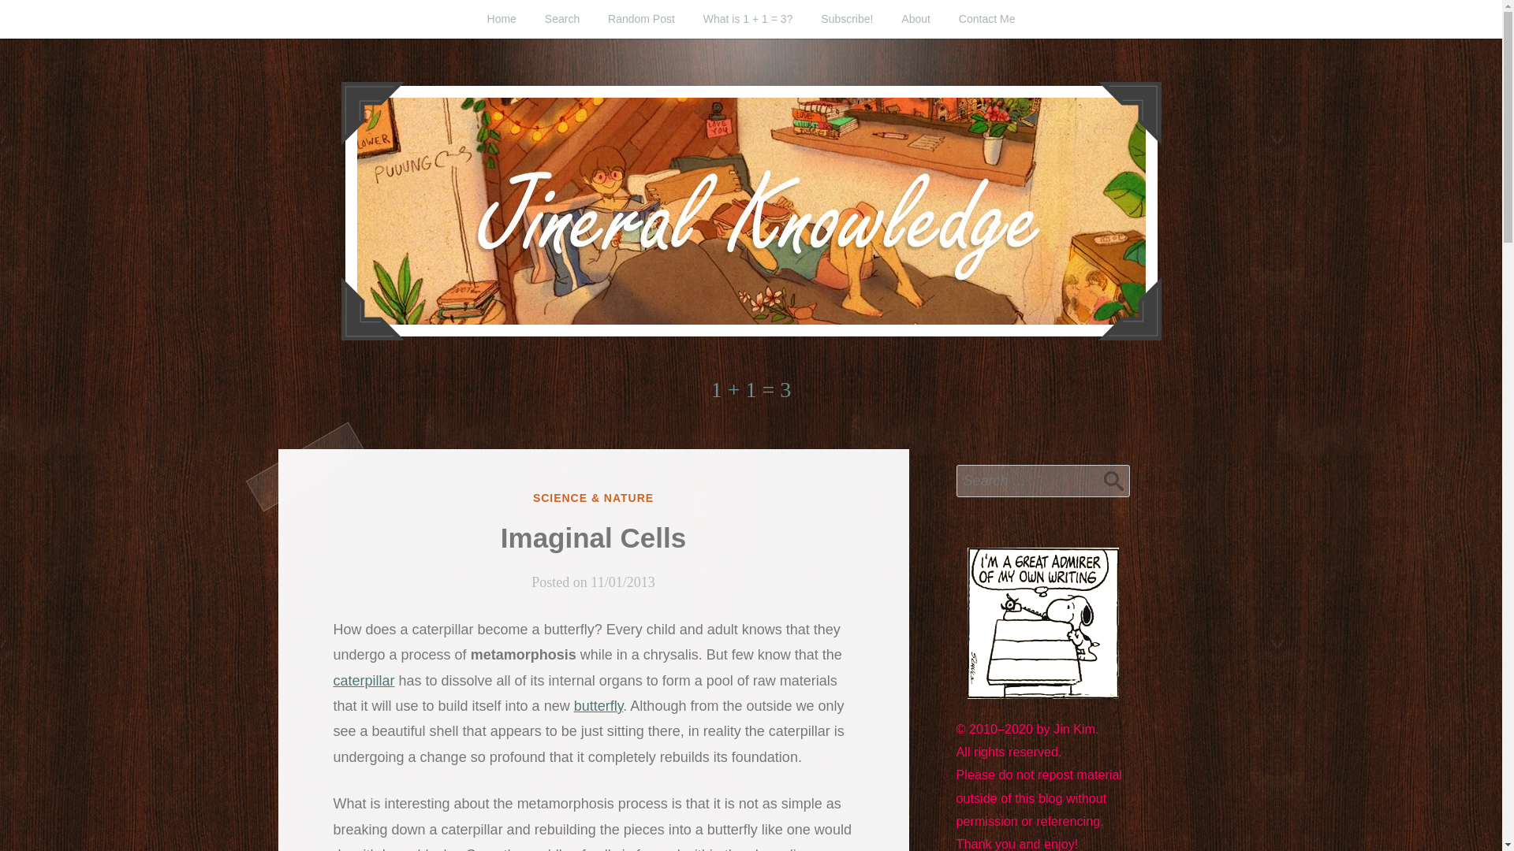  I want to click on Search, so click(1113, 480).